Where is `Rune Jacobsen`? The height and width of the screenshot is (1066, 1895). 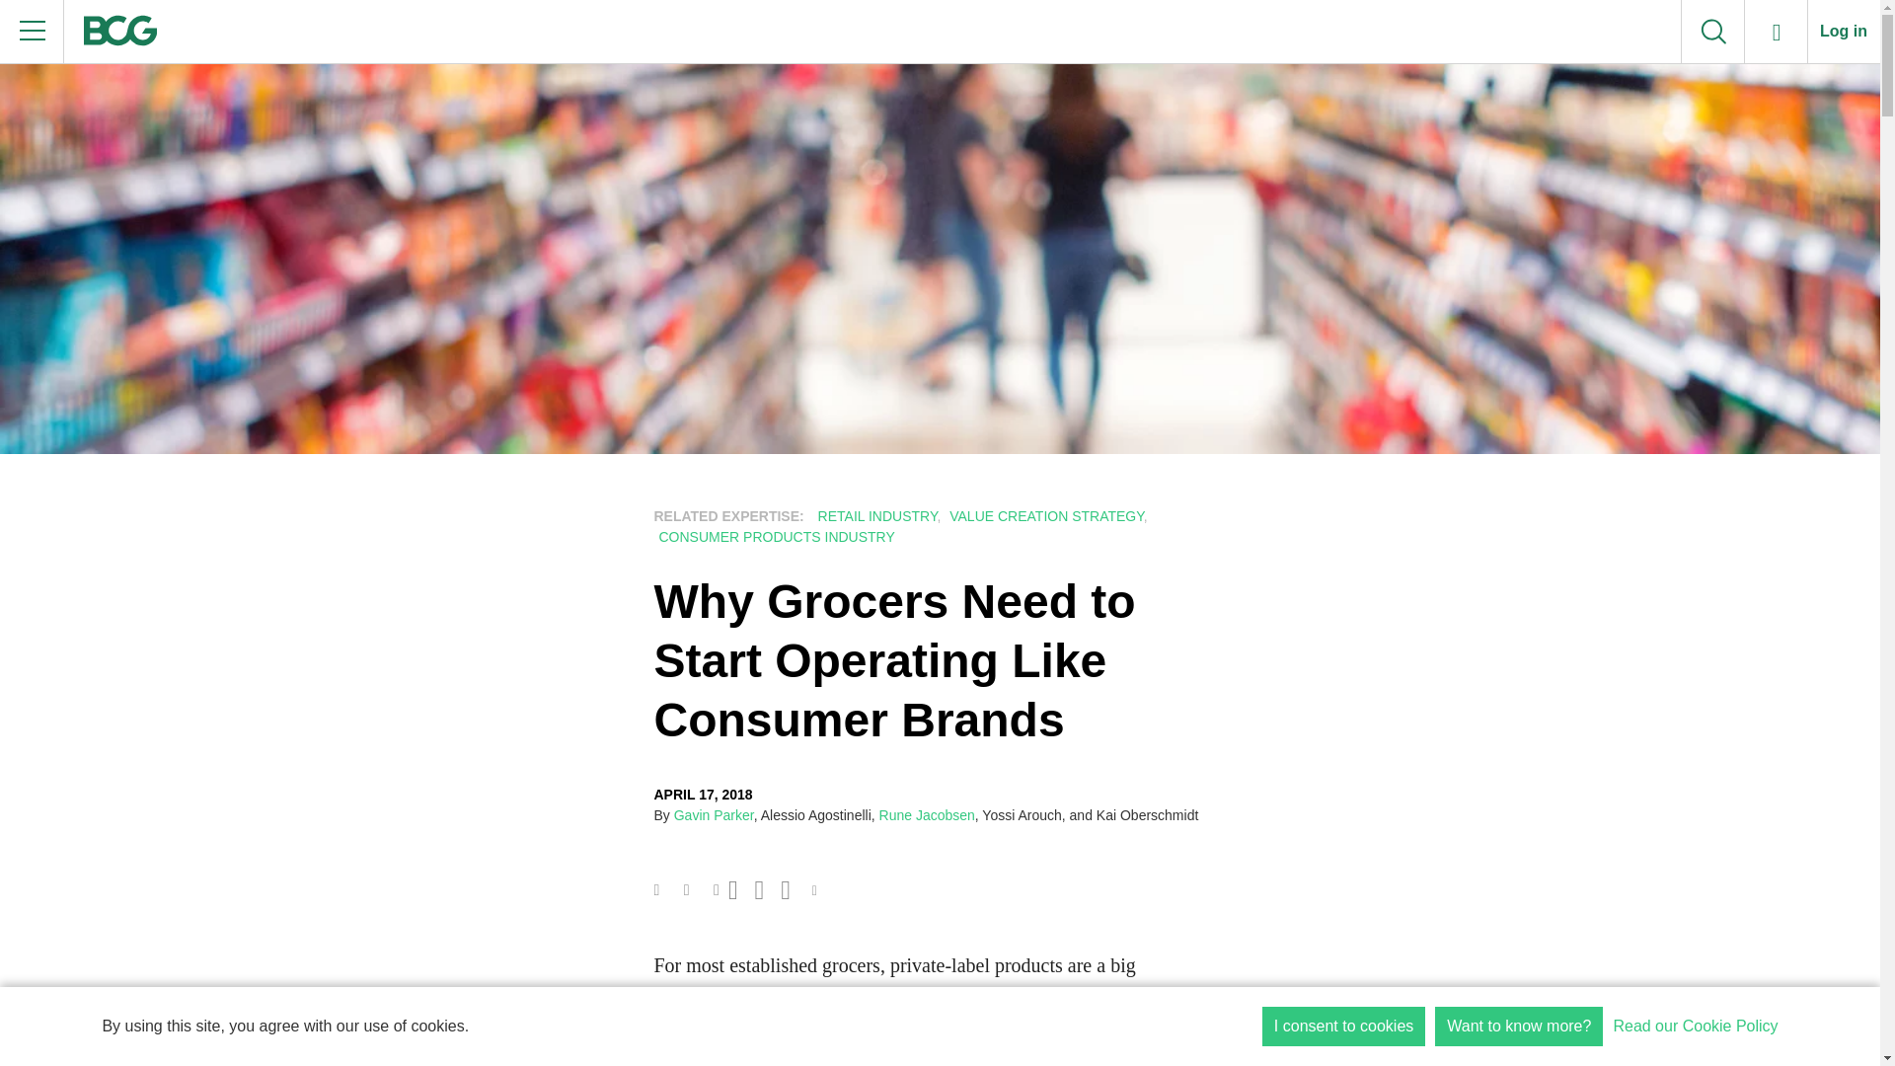
Rune Jacobsen is located at coordinates (927, 814).